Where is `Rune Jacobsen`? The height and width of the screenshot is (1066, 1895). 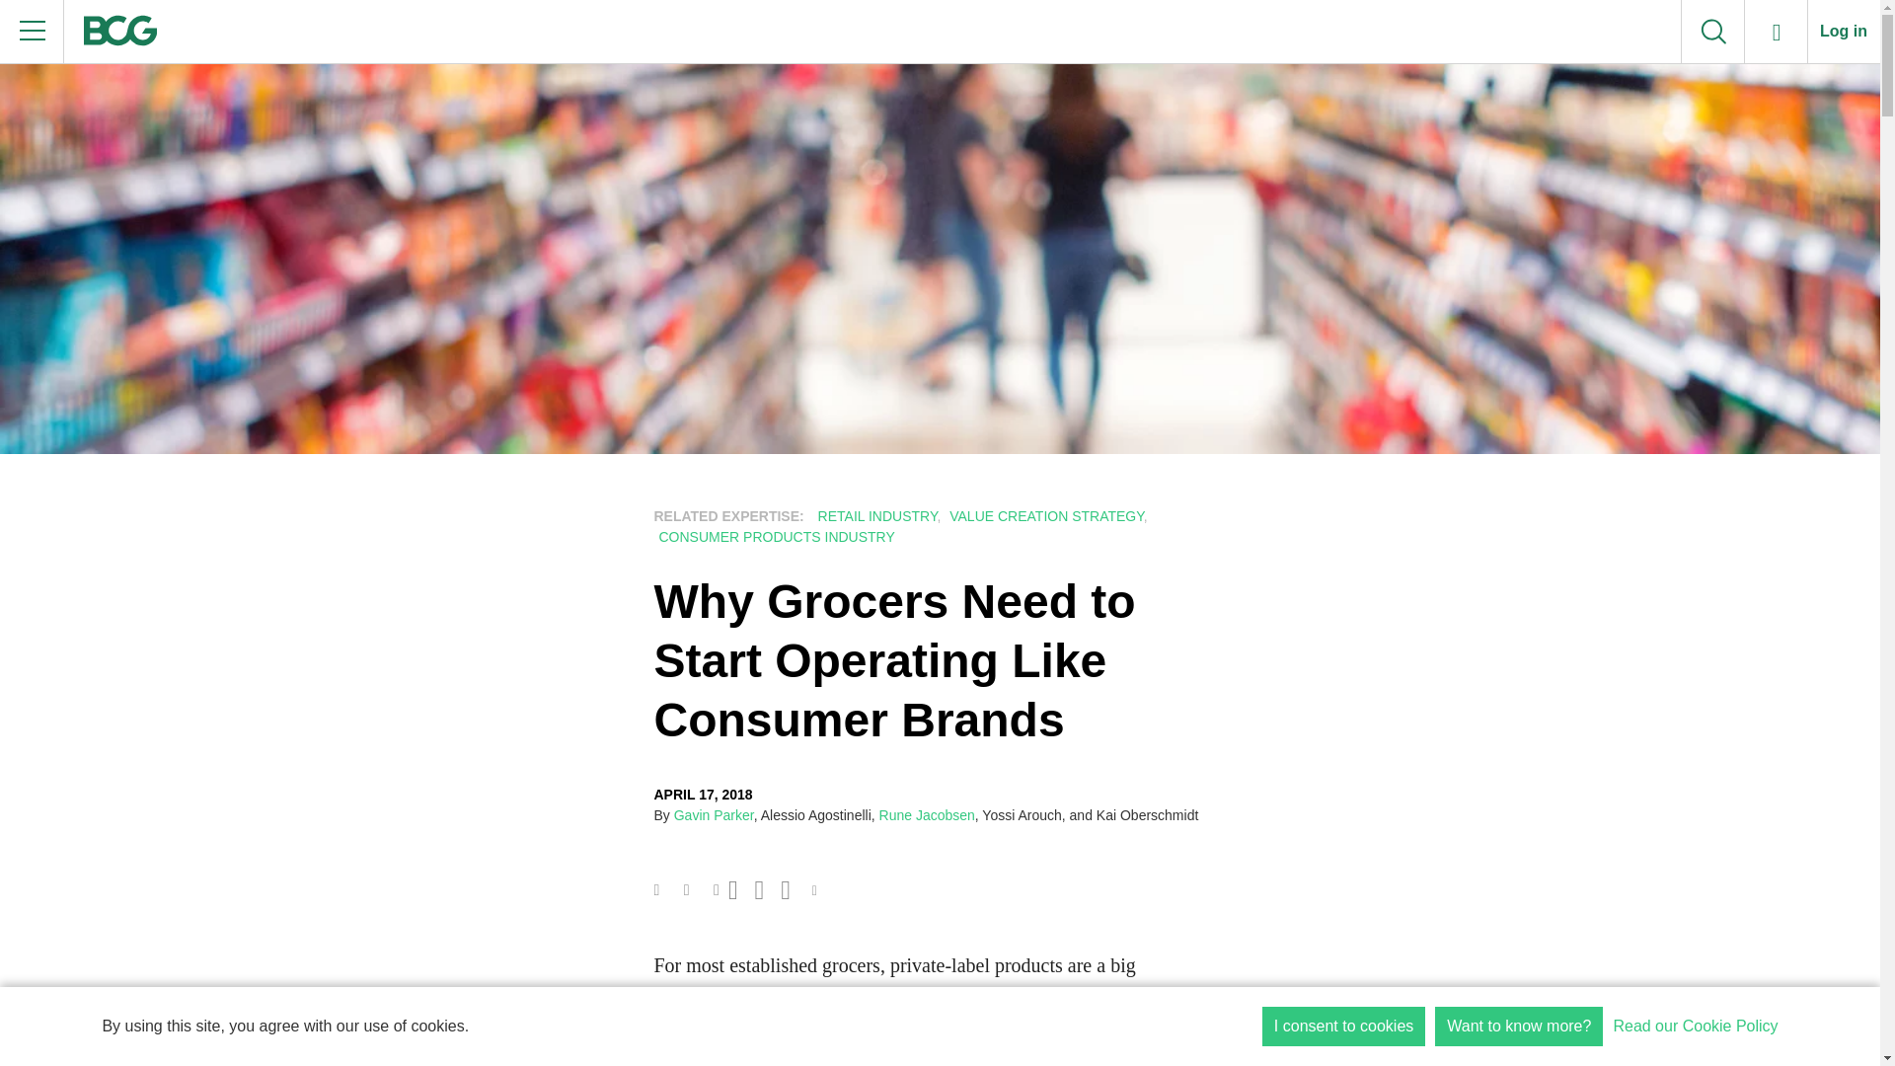
Rune Jacobsen is located at coordinates (927, 814).